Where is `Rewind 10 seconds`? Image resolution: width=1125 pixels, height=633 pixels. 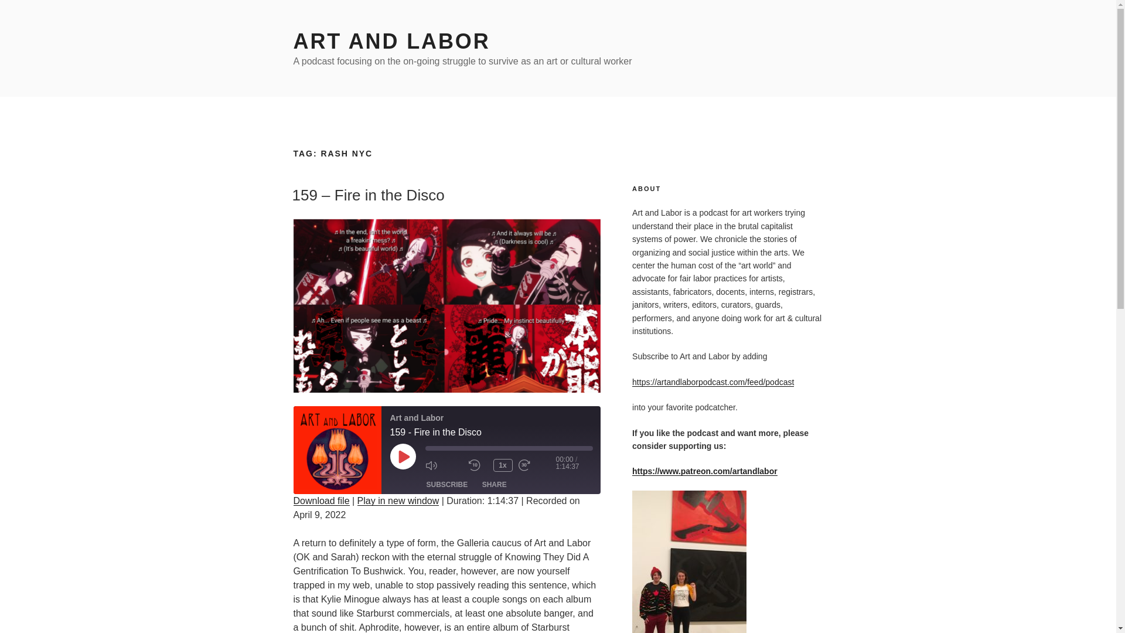
Rewind 10 seconds is located at coordinates (478, 465).